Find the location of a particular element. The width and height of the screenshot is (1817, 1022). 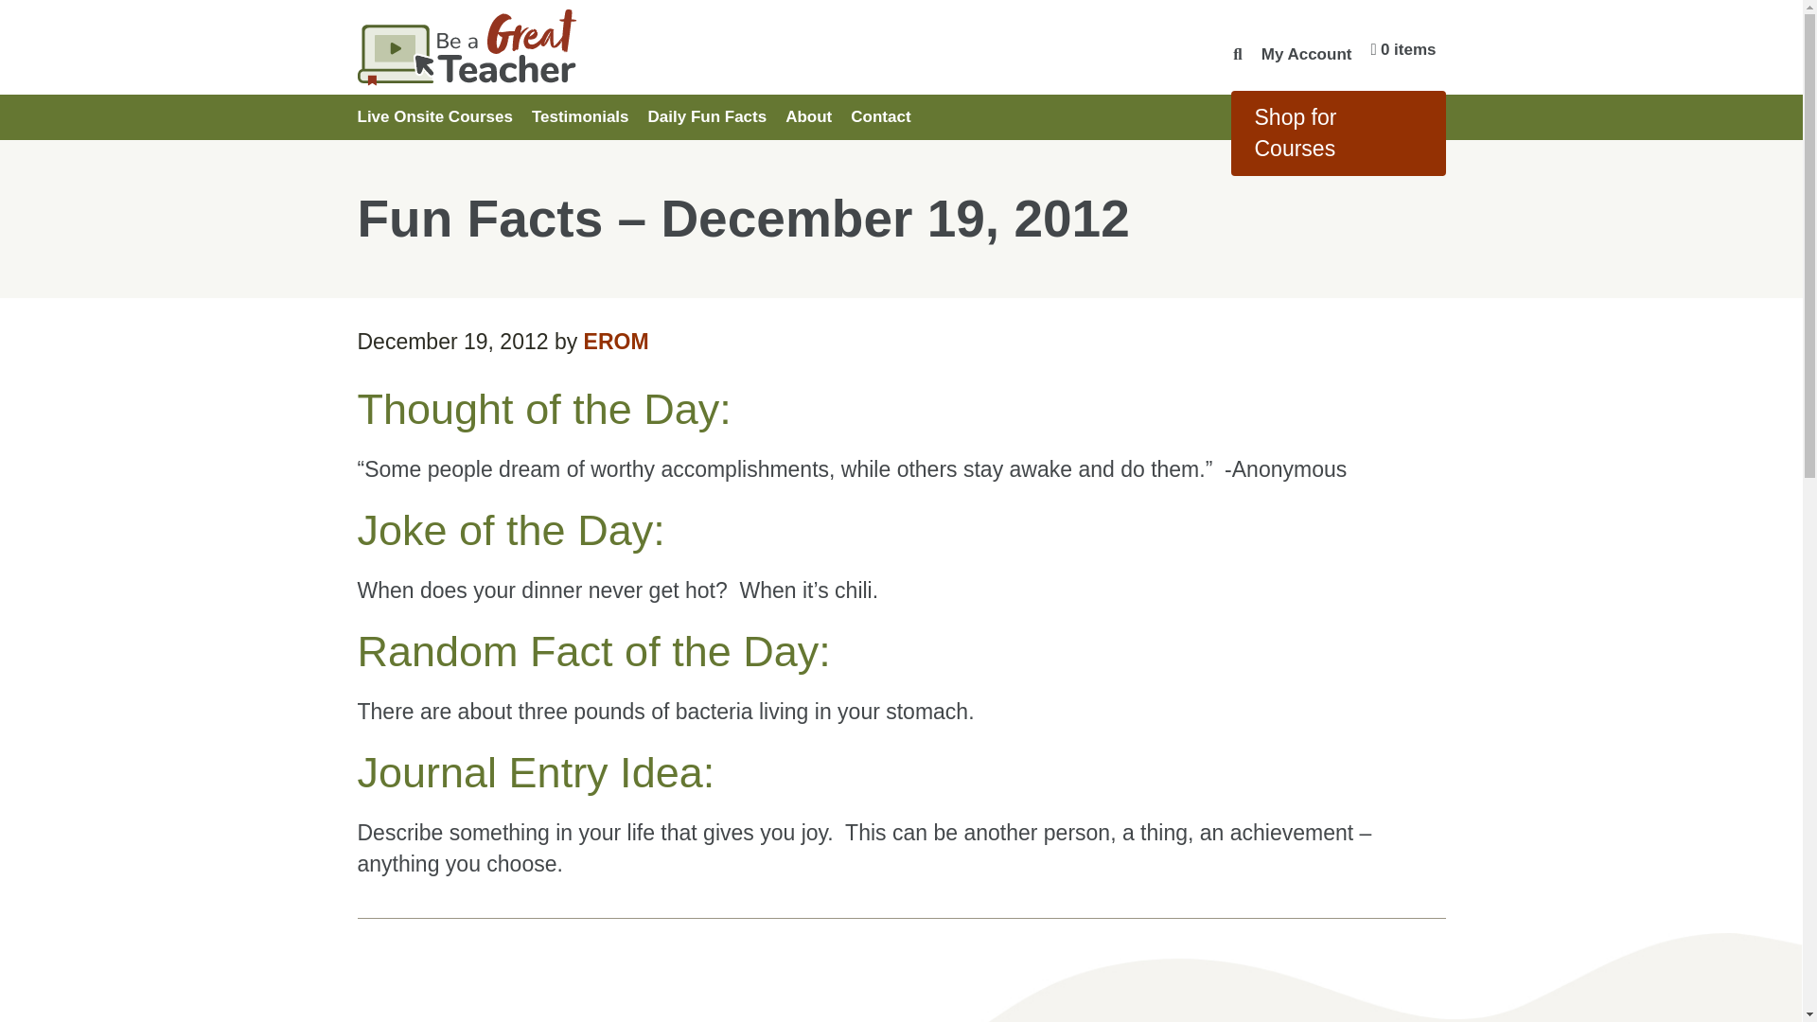

EROM is located at coordinates (615, 341).